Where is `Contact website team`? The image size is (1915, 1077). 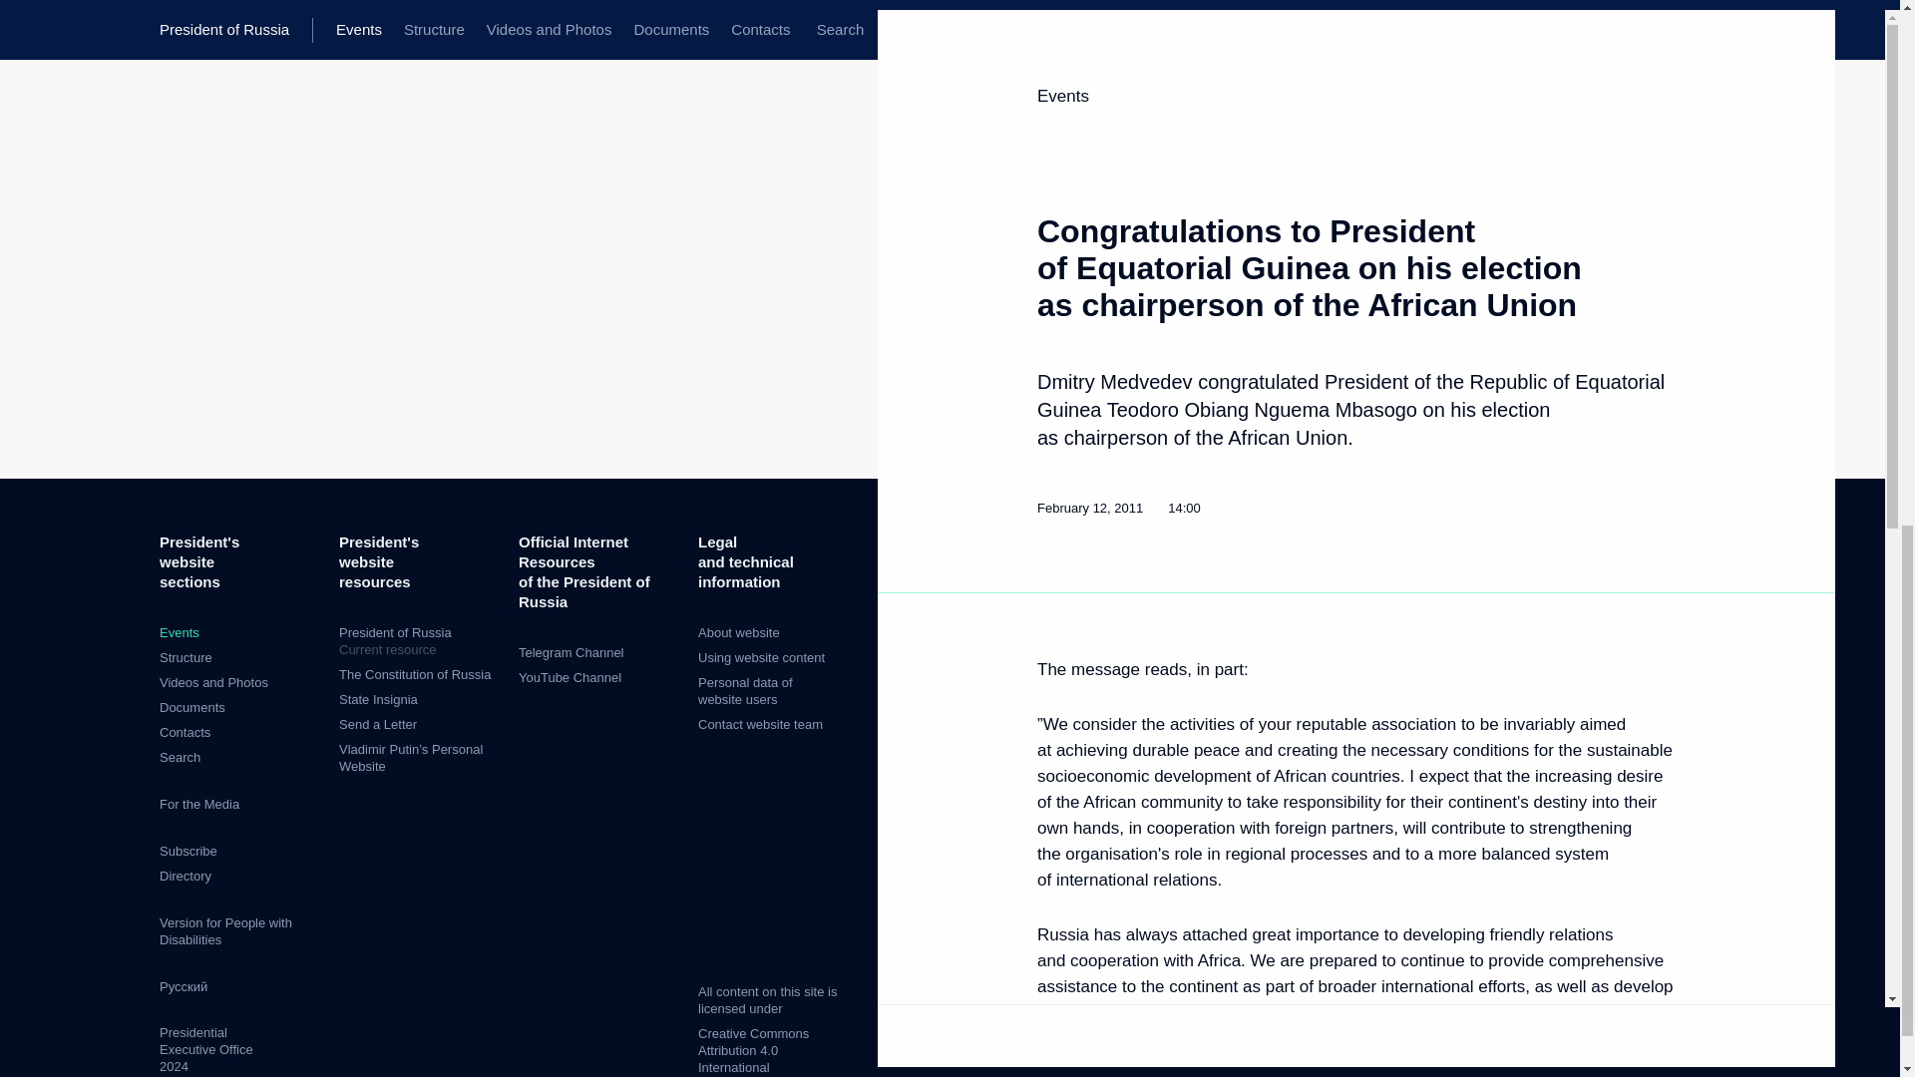
Contact website team is located at coordinates (760, 724).